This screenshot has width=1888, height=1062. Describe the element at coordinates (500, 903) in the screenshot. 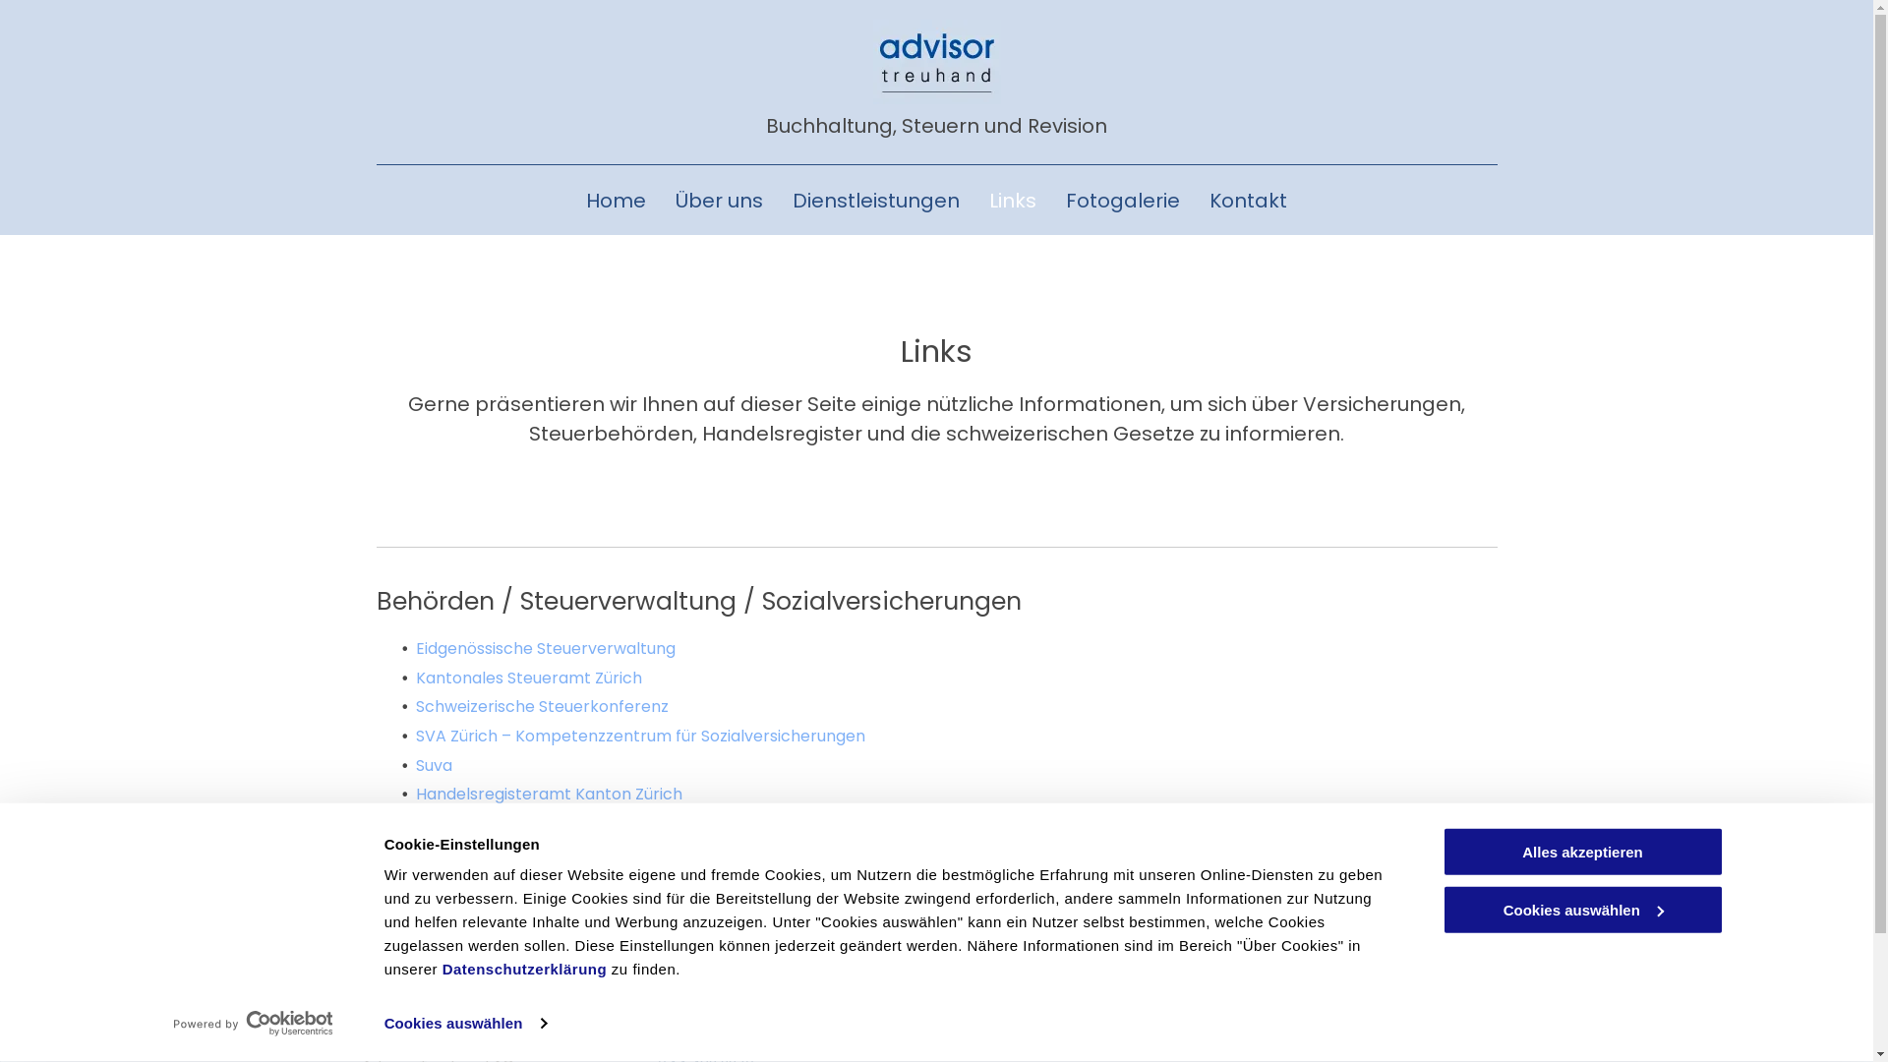

I see `ZGB (Zivilgesetzbuch)` at that location.